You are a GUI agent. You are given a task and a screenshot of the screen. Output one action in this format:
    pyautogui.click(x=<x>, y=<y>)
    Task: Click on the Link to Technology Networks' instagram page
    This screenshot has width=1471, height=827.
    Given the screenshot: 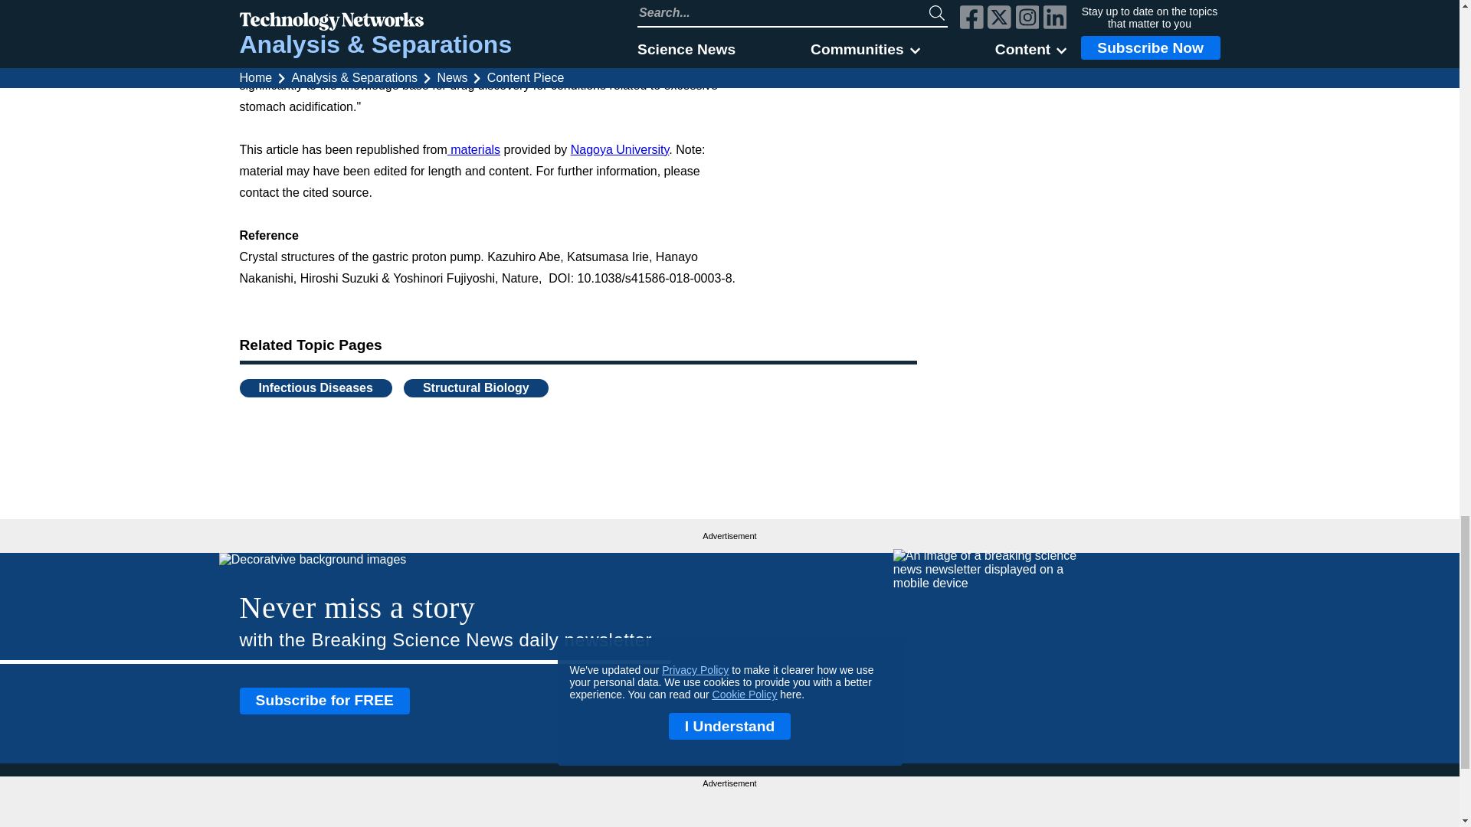 What is the action you would take?
    pyautogui.click(x=1183, y=812)
    